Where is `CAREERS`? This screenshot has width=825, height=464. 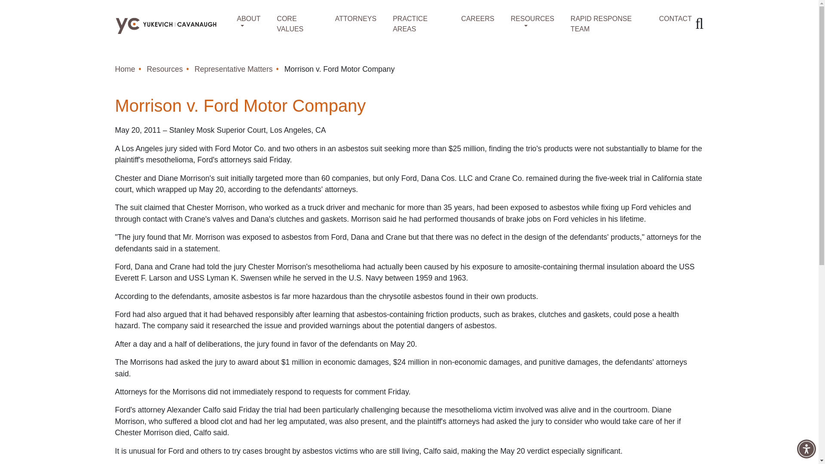
CAREERS is located at coordinates (473, 18).